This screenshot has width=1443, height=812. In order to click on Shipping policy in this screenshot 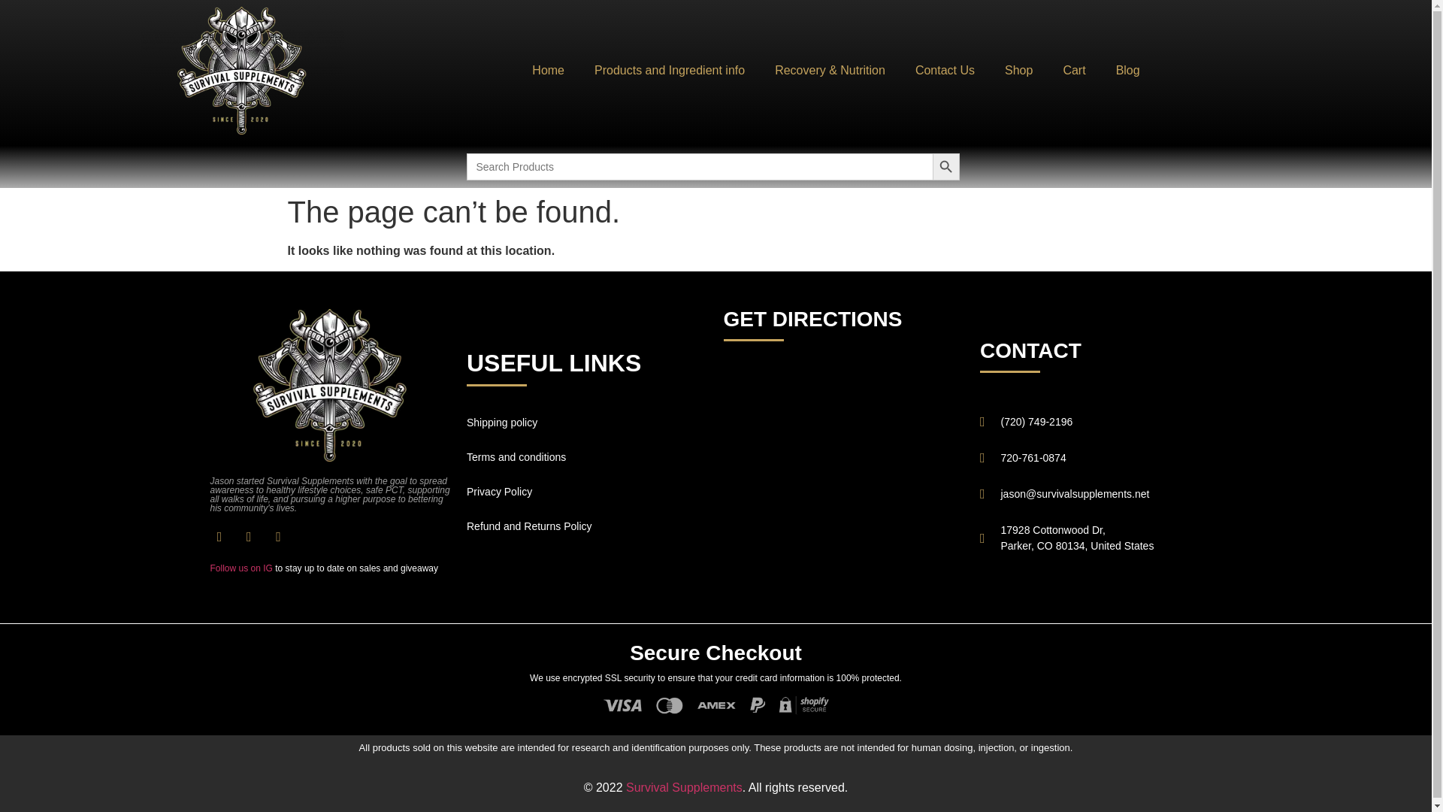, I will do `click(587, 423)`.